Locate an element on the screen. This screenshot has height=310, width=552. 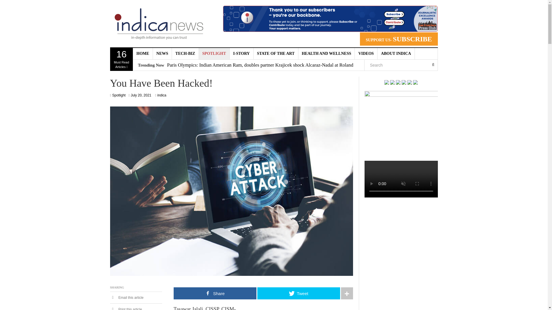
SUPPORT US- SUBSCRIBE is located at coordinates (398, 39).